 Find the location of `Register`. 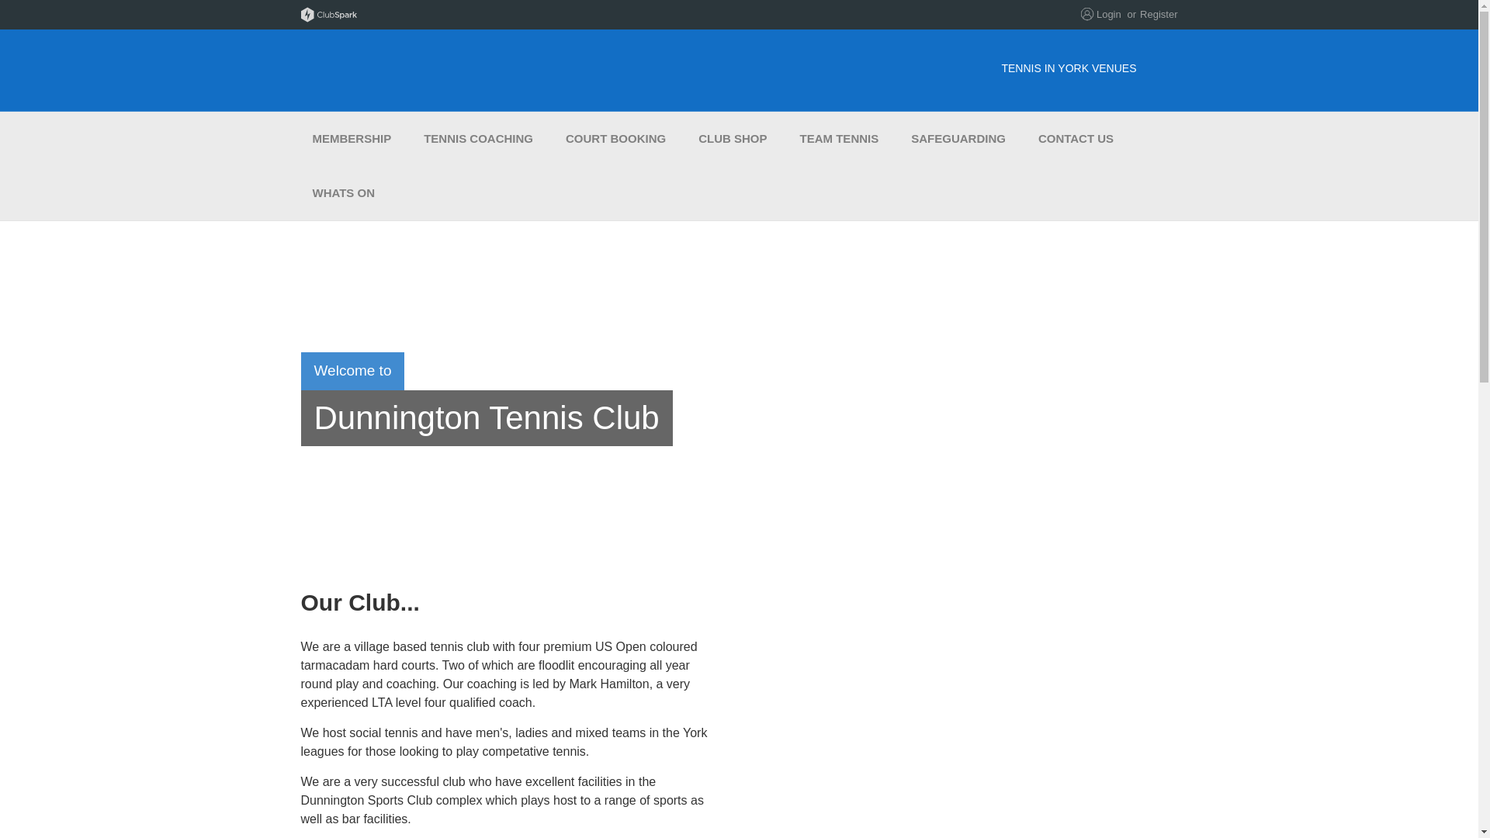

Register is located at coordinates (1158, 14).